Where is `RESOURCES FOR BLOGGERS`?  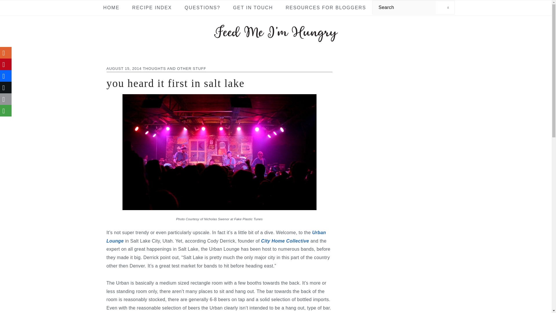
RESOURCES FOR BLOGGERS is located at coordinates (325, 8).